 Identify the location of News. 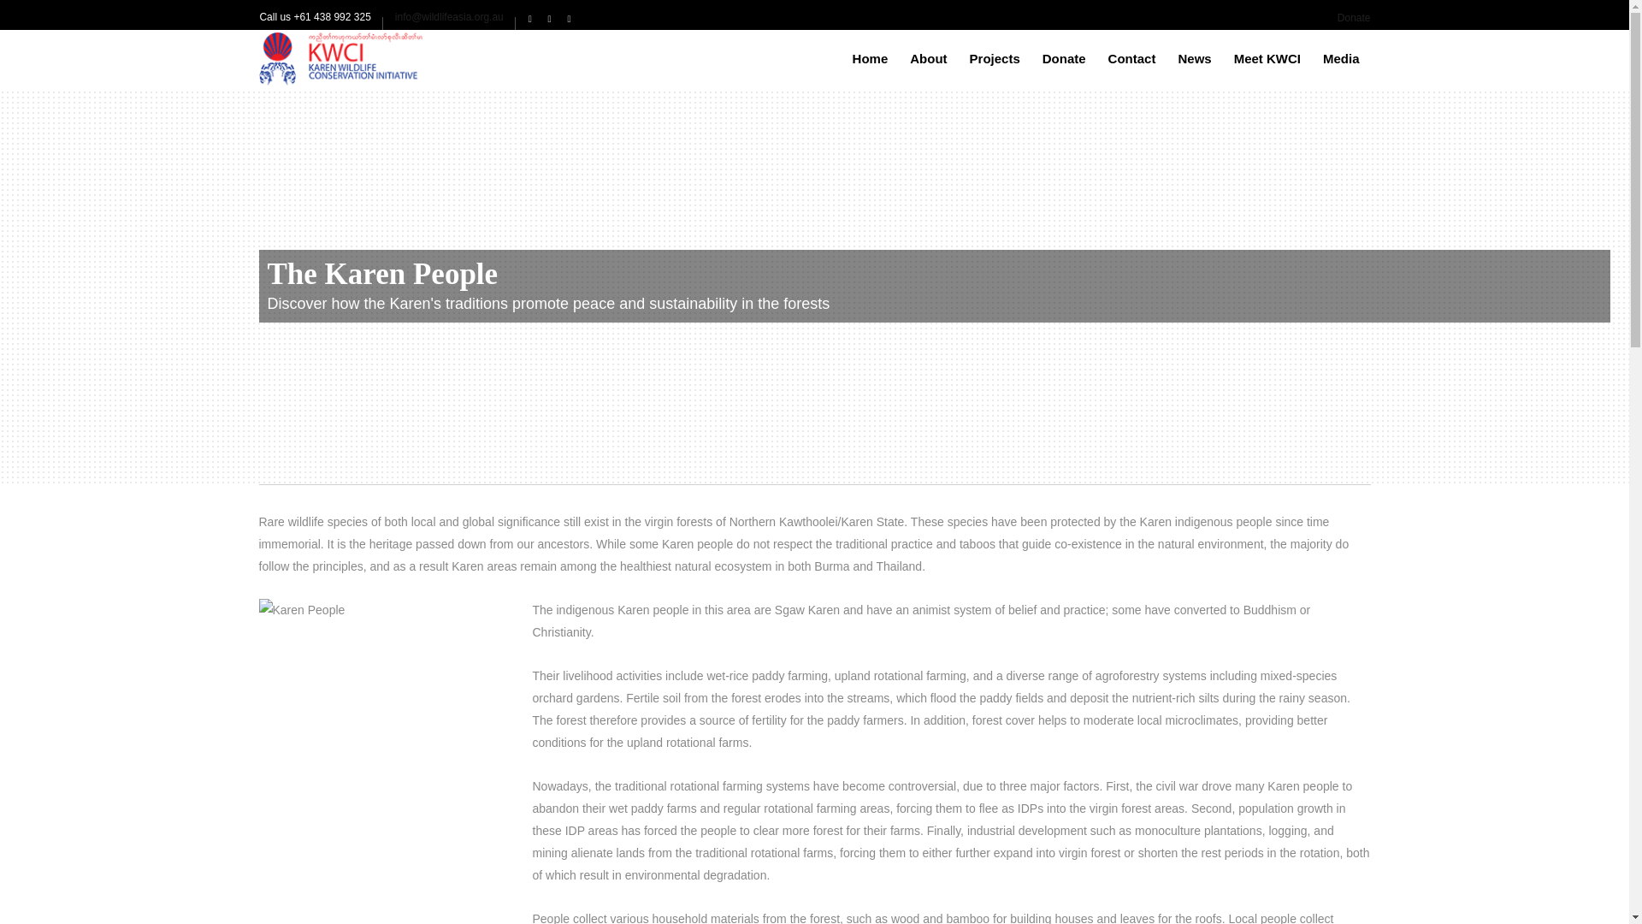
(1194, 58).